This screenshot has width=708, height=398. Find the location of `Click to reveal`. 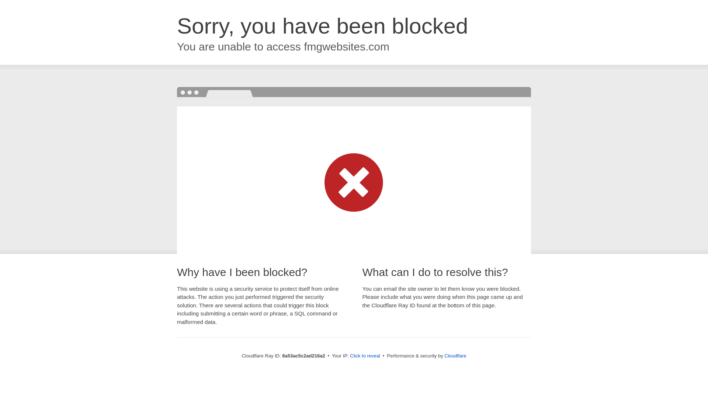

Click to reveal is located at coordinates (365, 356).